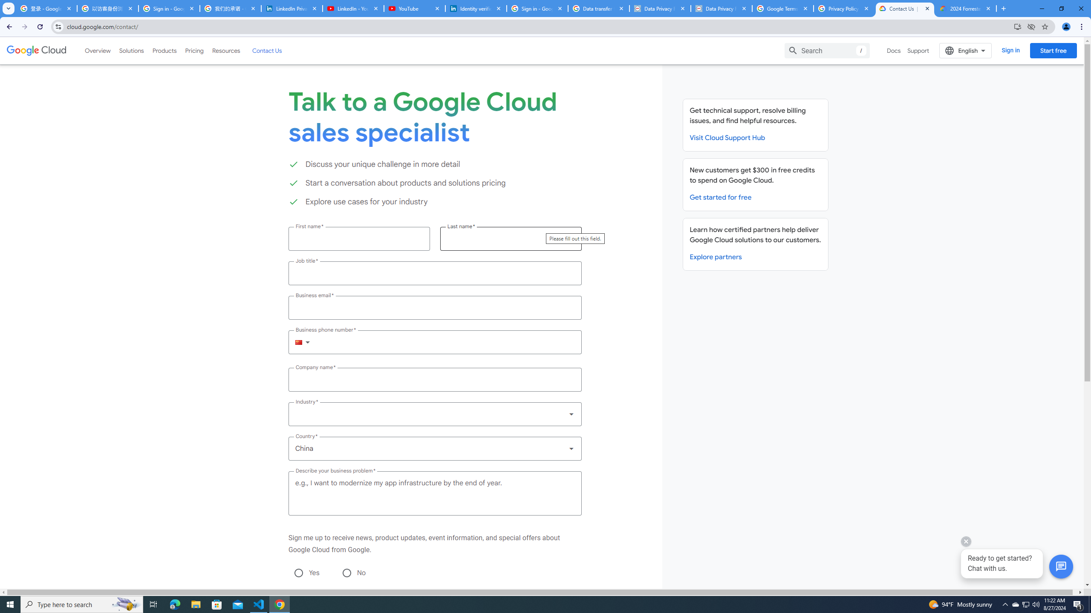 This screenshot has width=1091, height=613. I want to click on Pricing, so click(194, 50).